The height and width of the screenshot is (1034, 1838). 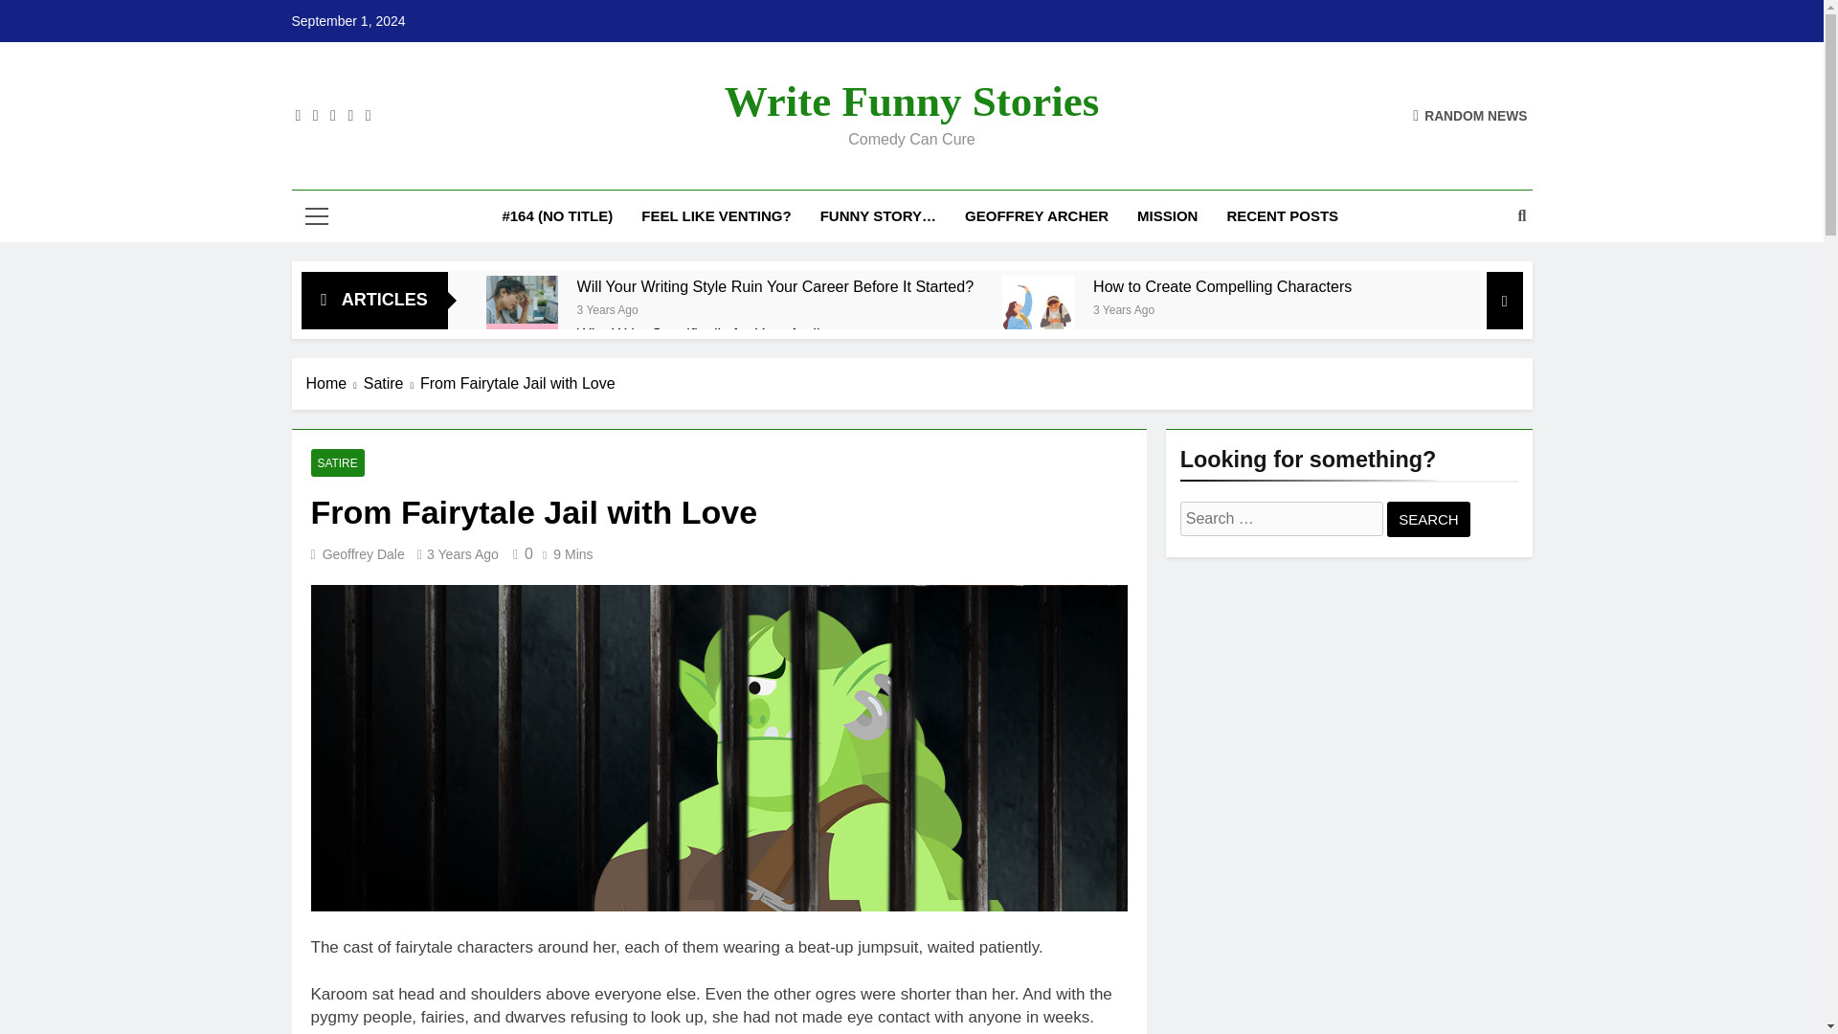 I want to click on Geoffrey Dale, so click(x=364, y=554).